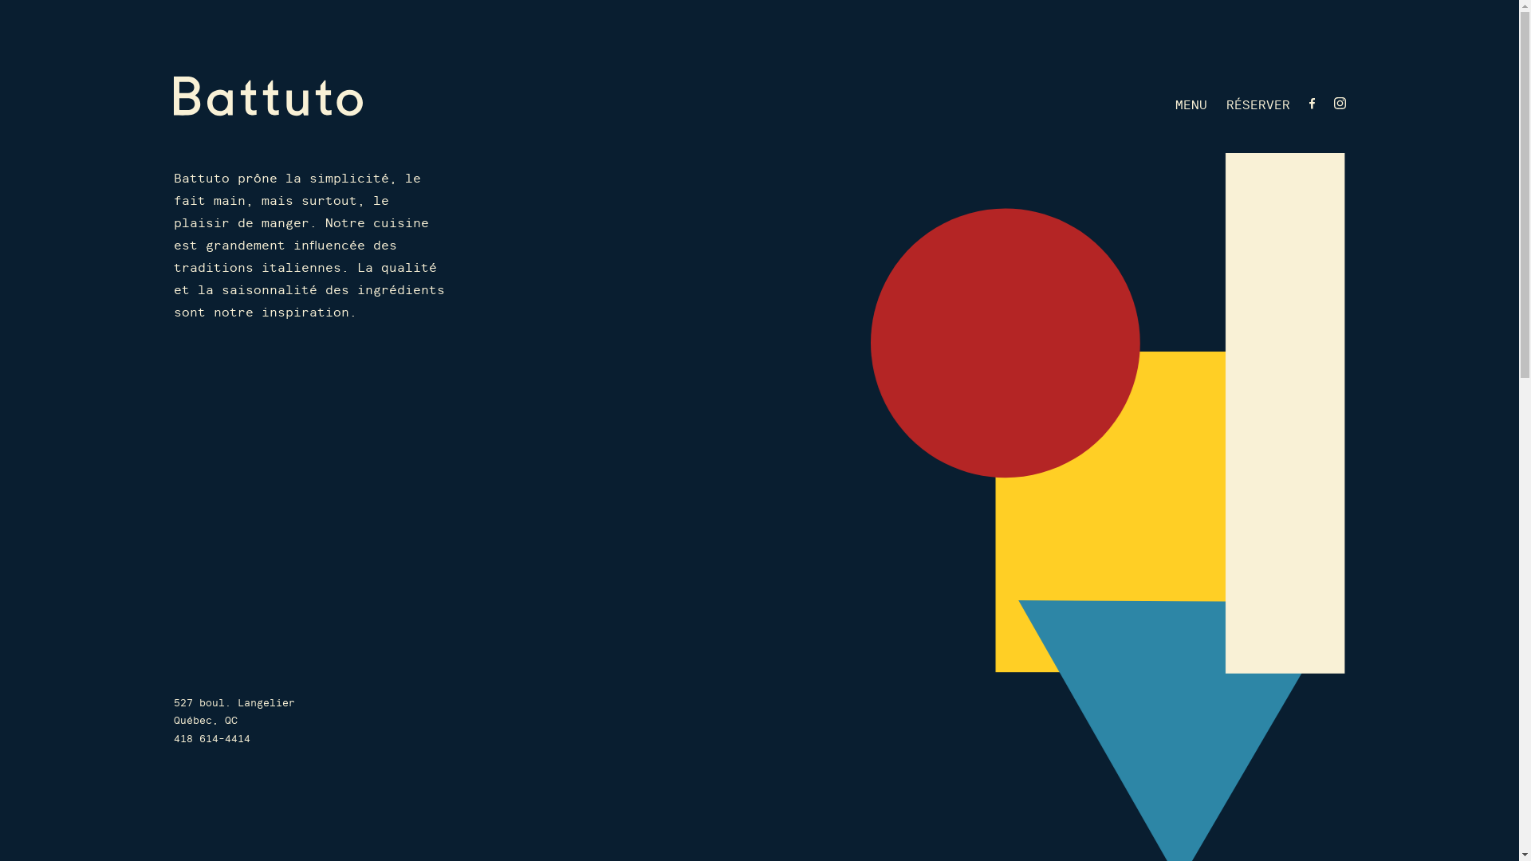  I want to click on MENU, so click(1191, 105).